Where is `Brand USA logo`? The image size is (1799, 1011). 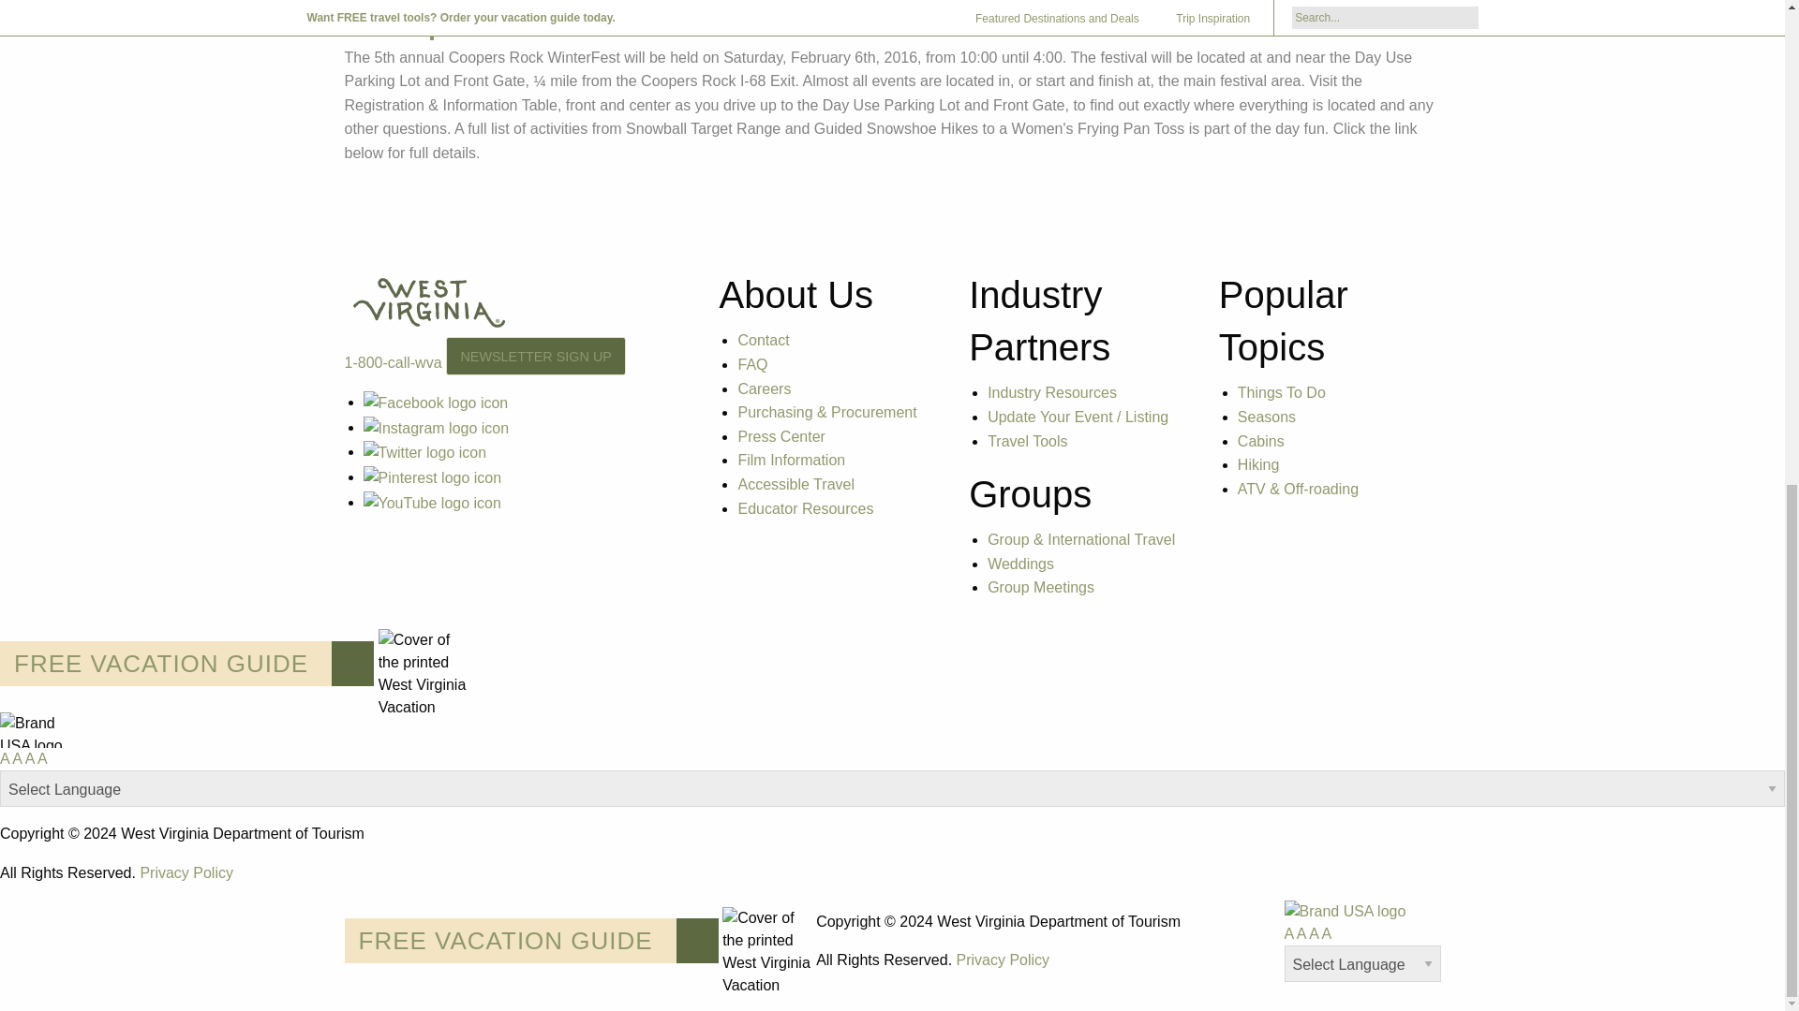
Brand USA logo is located at coordinates (1344, 912).